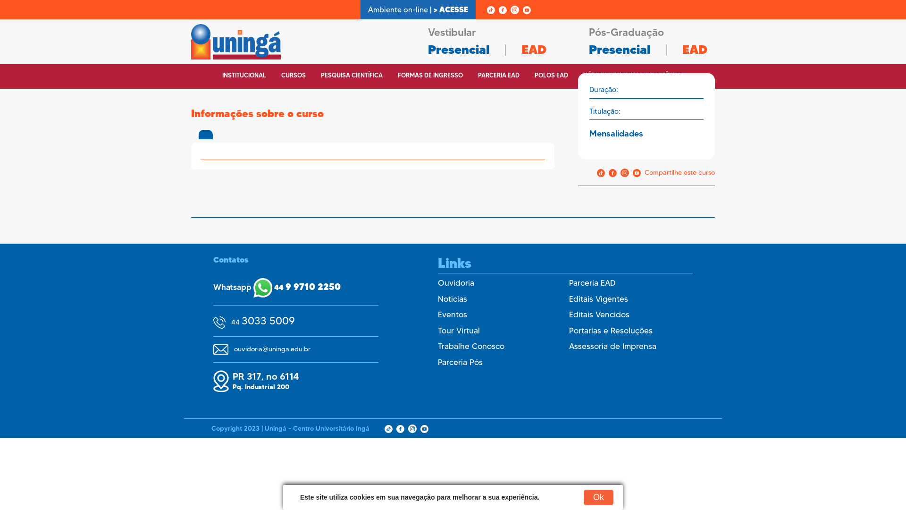 Image resolution: width=906 pixels, height=510 pixels. Describe the element at coordinates (551, 76) in the screenshot. I see `POLOS EAD` at that location.